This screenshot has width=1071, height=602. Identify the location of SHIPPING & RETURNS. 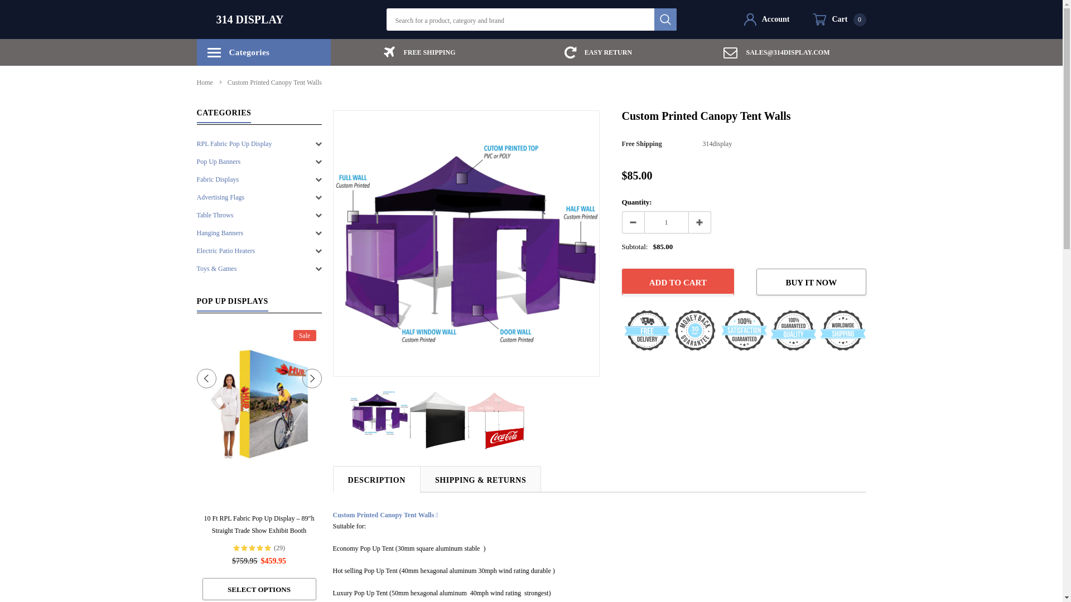
(481, 479).